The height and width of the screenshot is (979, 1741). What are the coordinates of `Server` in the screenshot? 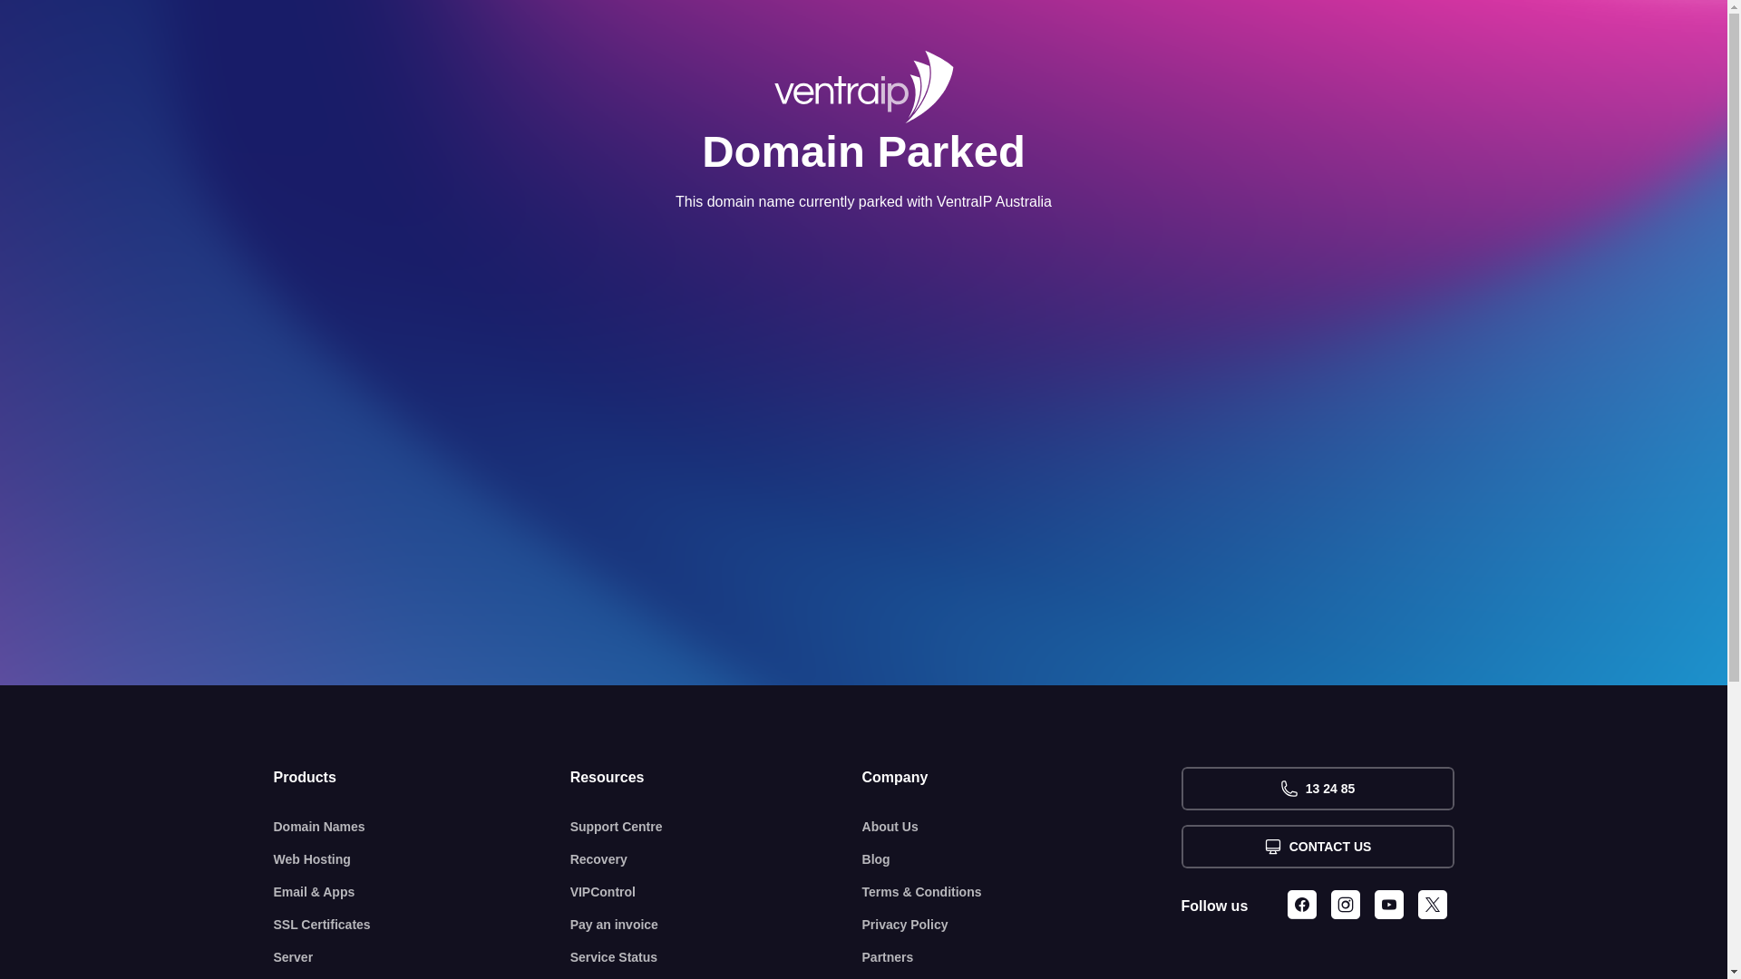 It's located at (423, 957).